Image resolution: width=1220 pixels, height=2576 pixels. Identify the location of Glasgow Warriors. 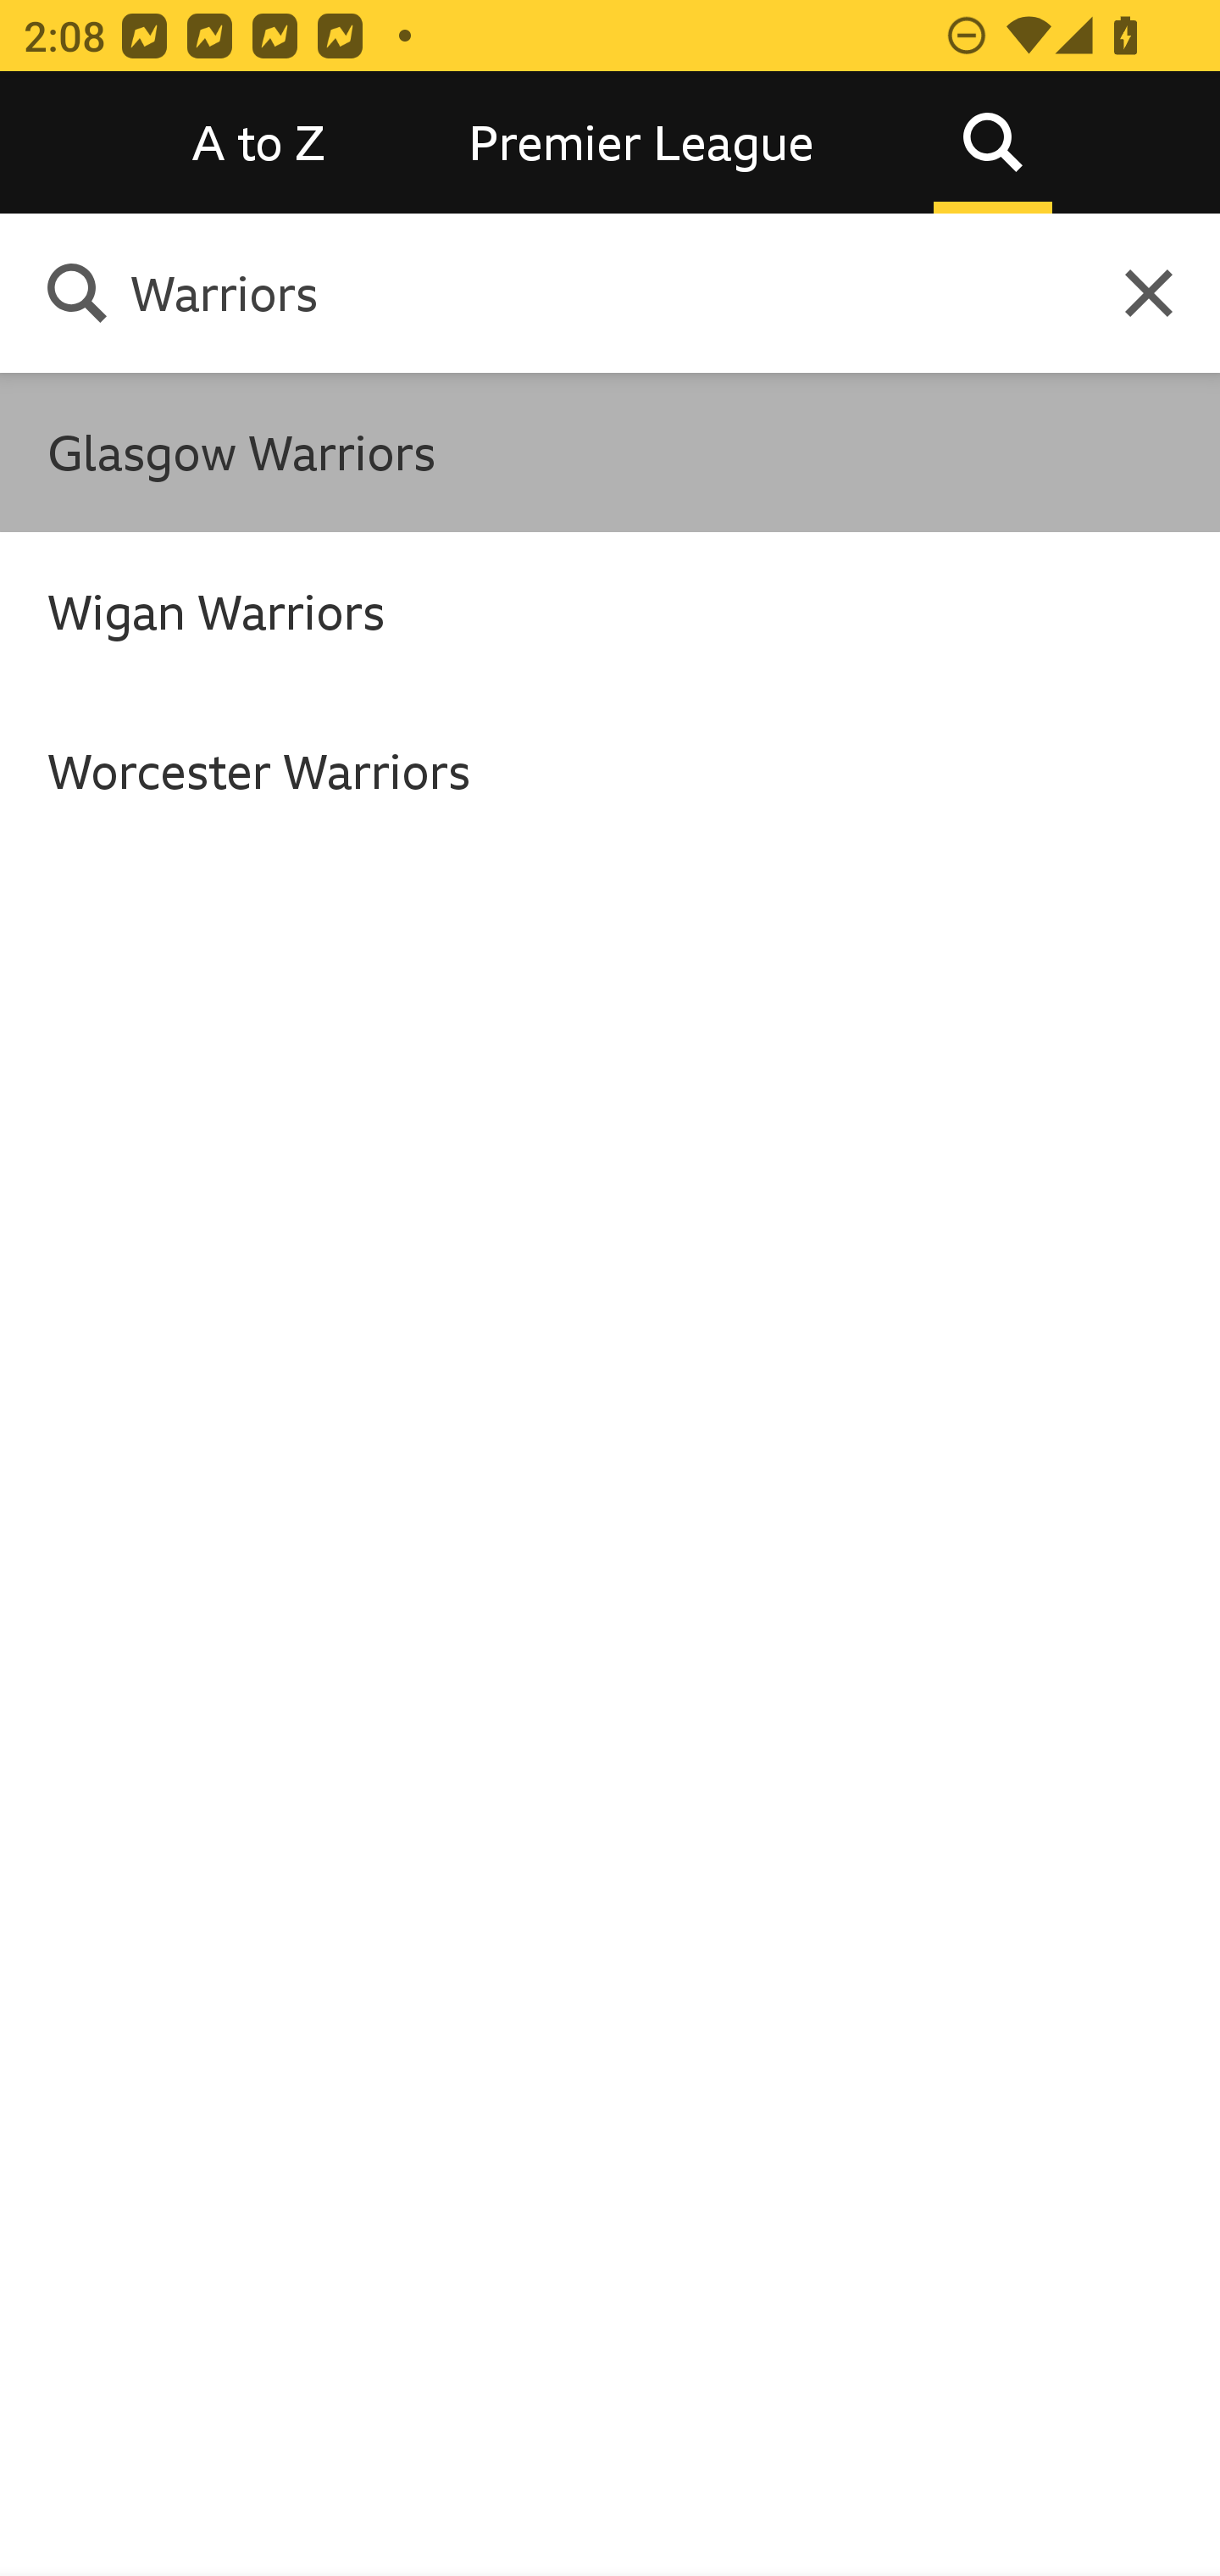
(610, 452).